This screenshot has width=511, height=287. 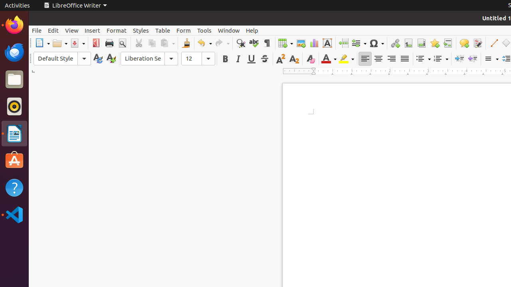 What do you see at coordinates (117, 30) in the screenshot?
I see `Format` at bounding box center [117, 30].